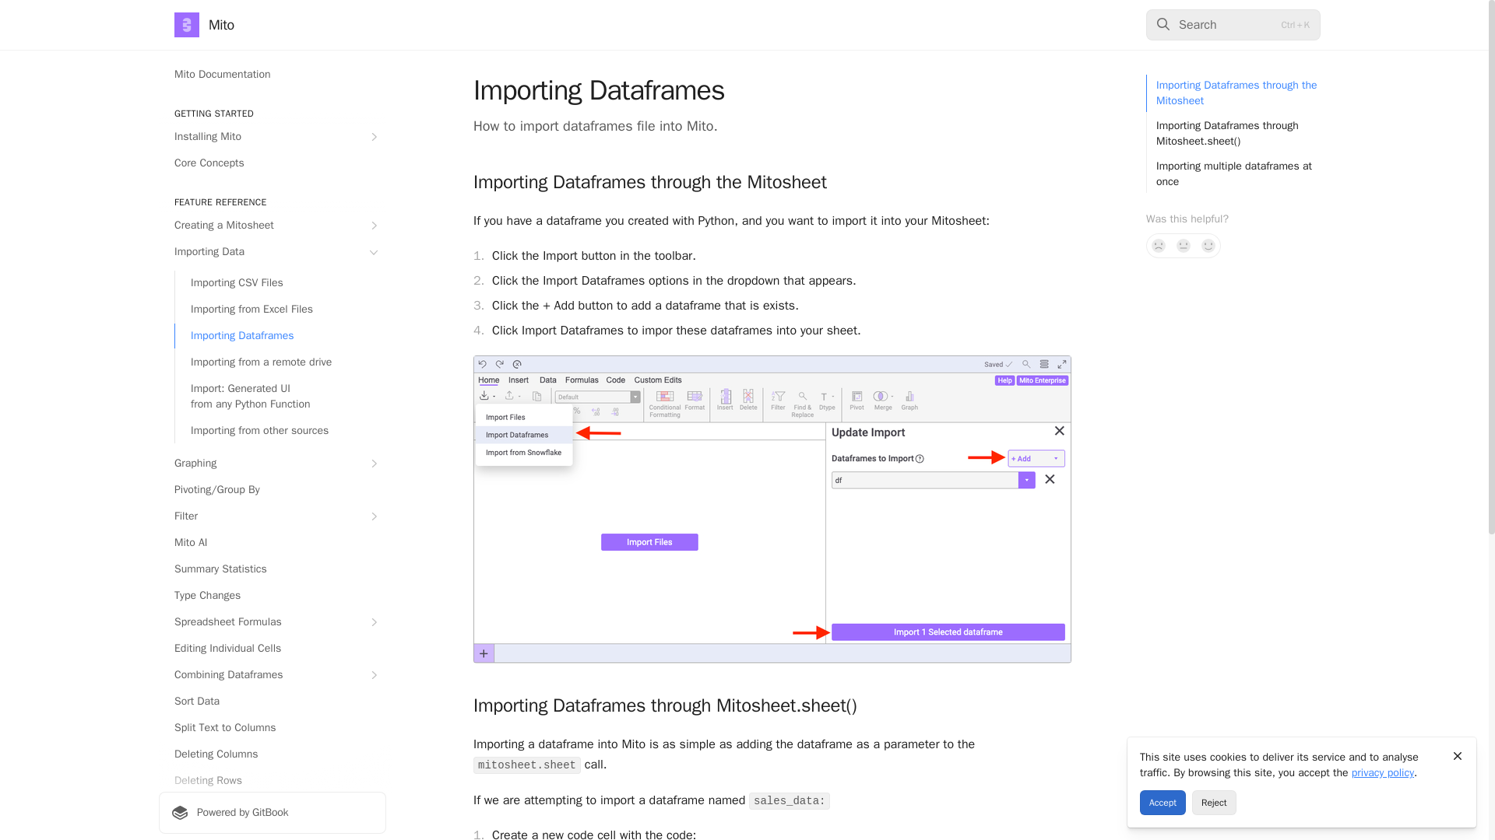 This screenshot has height=840, width=1495. Describe the element at coordinates (272, 137) in the screenshot. I see `Installing Mito` at that location.